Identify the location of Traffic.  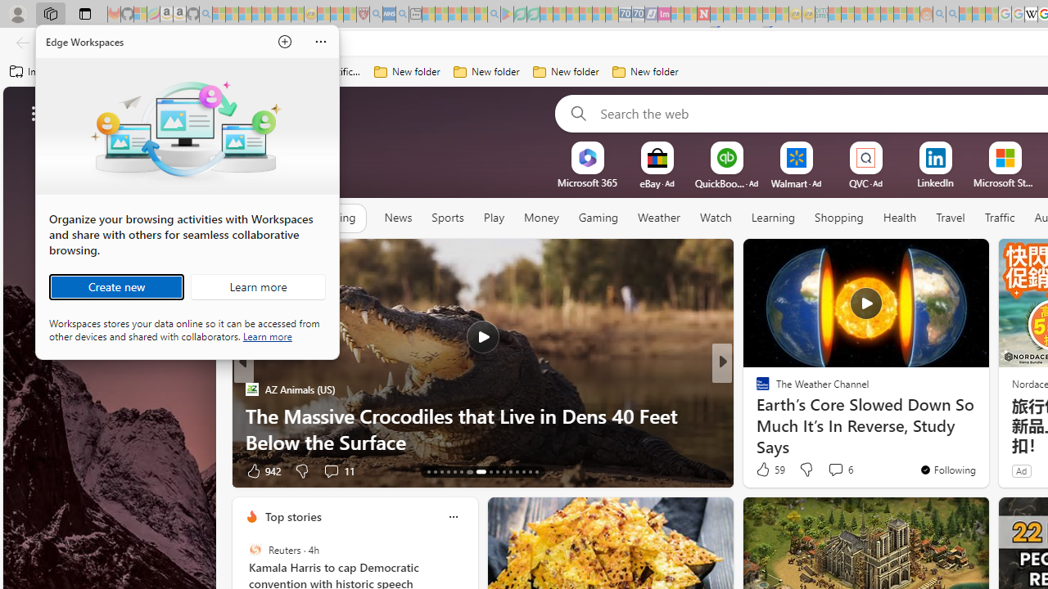
(999, 218).